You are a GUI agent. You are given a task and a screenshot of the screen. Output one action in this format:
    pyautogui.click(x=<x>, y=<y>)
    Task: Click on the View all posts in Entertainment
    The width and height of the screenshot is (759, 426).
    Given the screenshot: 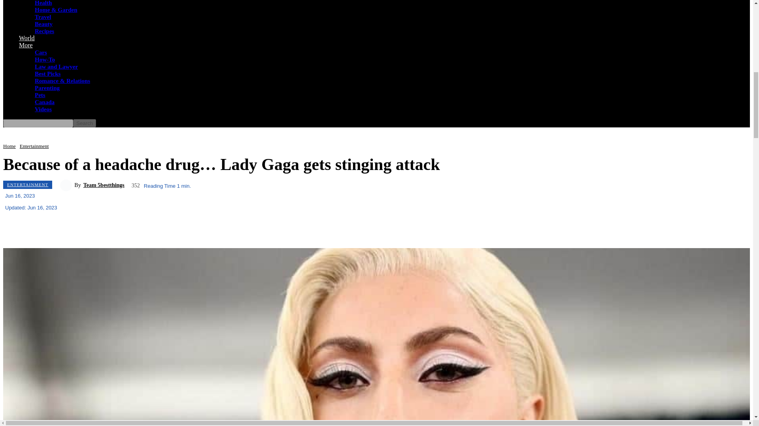 What is the action you would take?
    pyautogui.click(x=34, y=146)
    